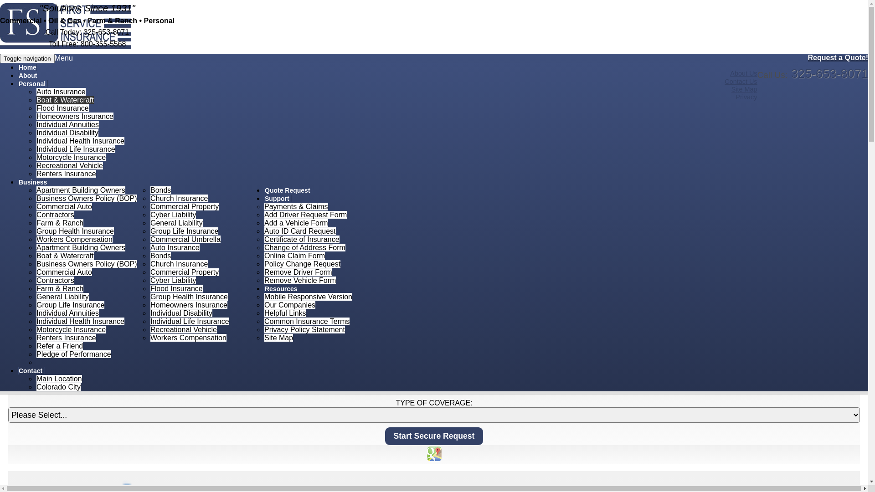 This screenshot has width=875, height=492. What do you see at coordinates (160, 190) in the screenshot?
I see `Bonds` at bounding box center [160, 190].